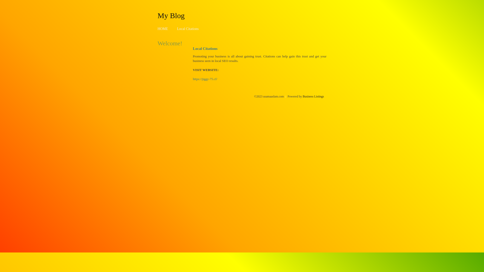 Image resolution: width=484 pixels, height=272 pixels. I want to click on Local Citations, so click(188, 29).